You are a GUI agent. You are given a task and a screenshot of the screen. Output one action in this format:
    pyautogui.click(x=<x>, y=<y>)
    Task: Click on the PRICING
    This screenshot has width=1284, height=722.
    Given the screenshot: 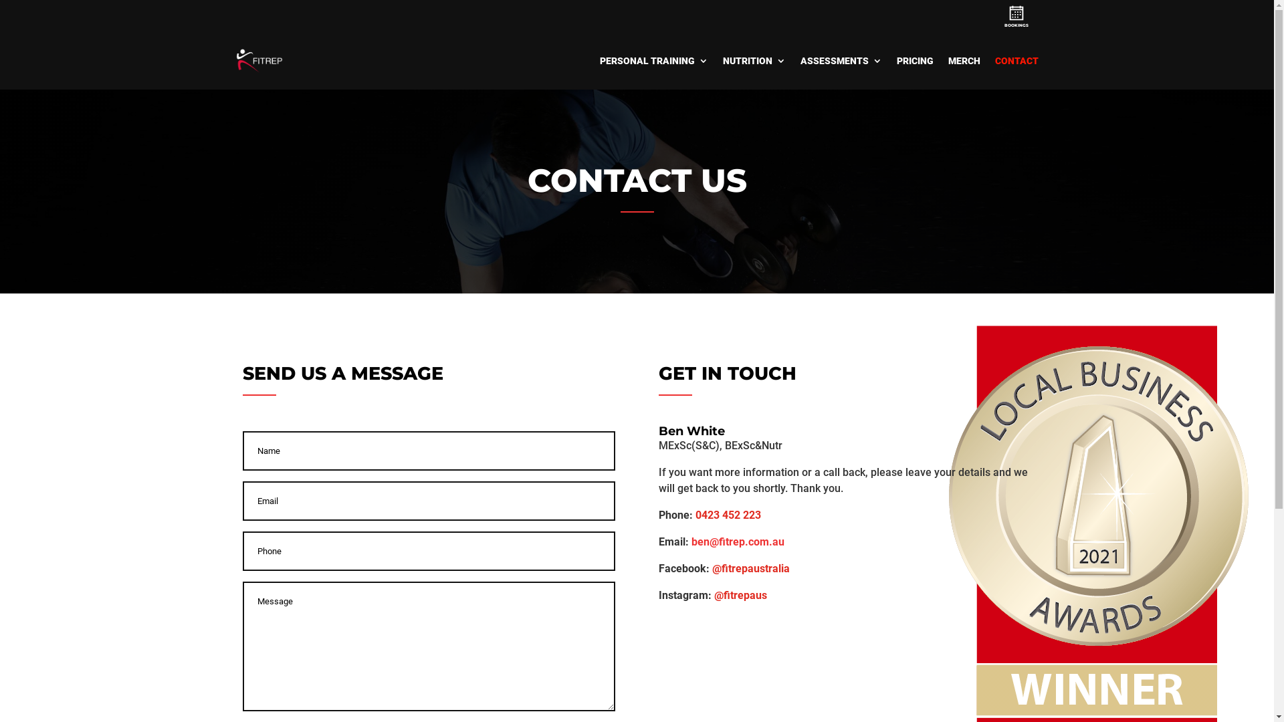 What is the action you would take?
    pyautogui.click(x=915, y=61)
    